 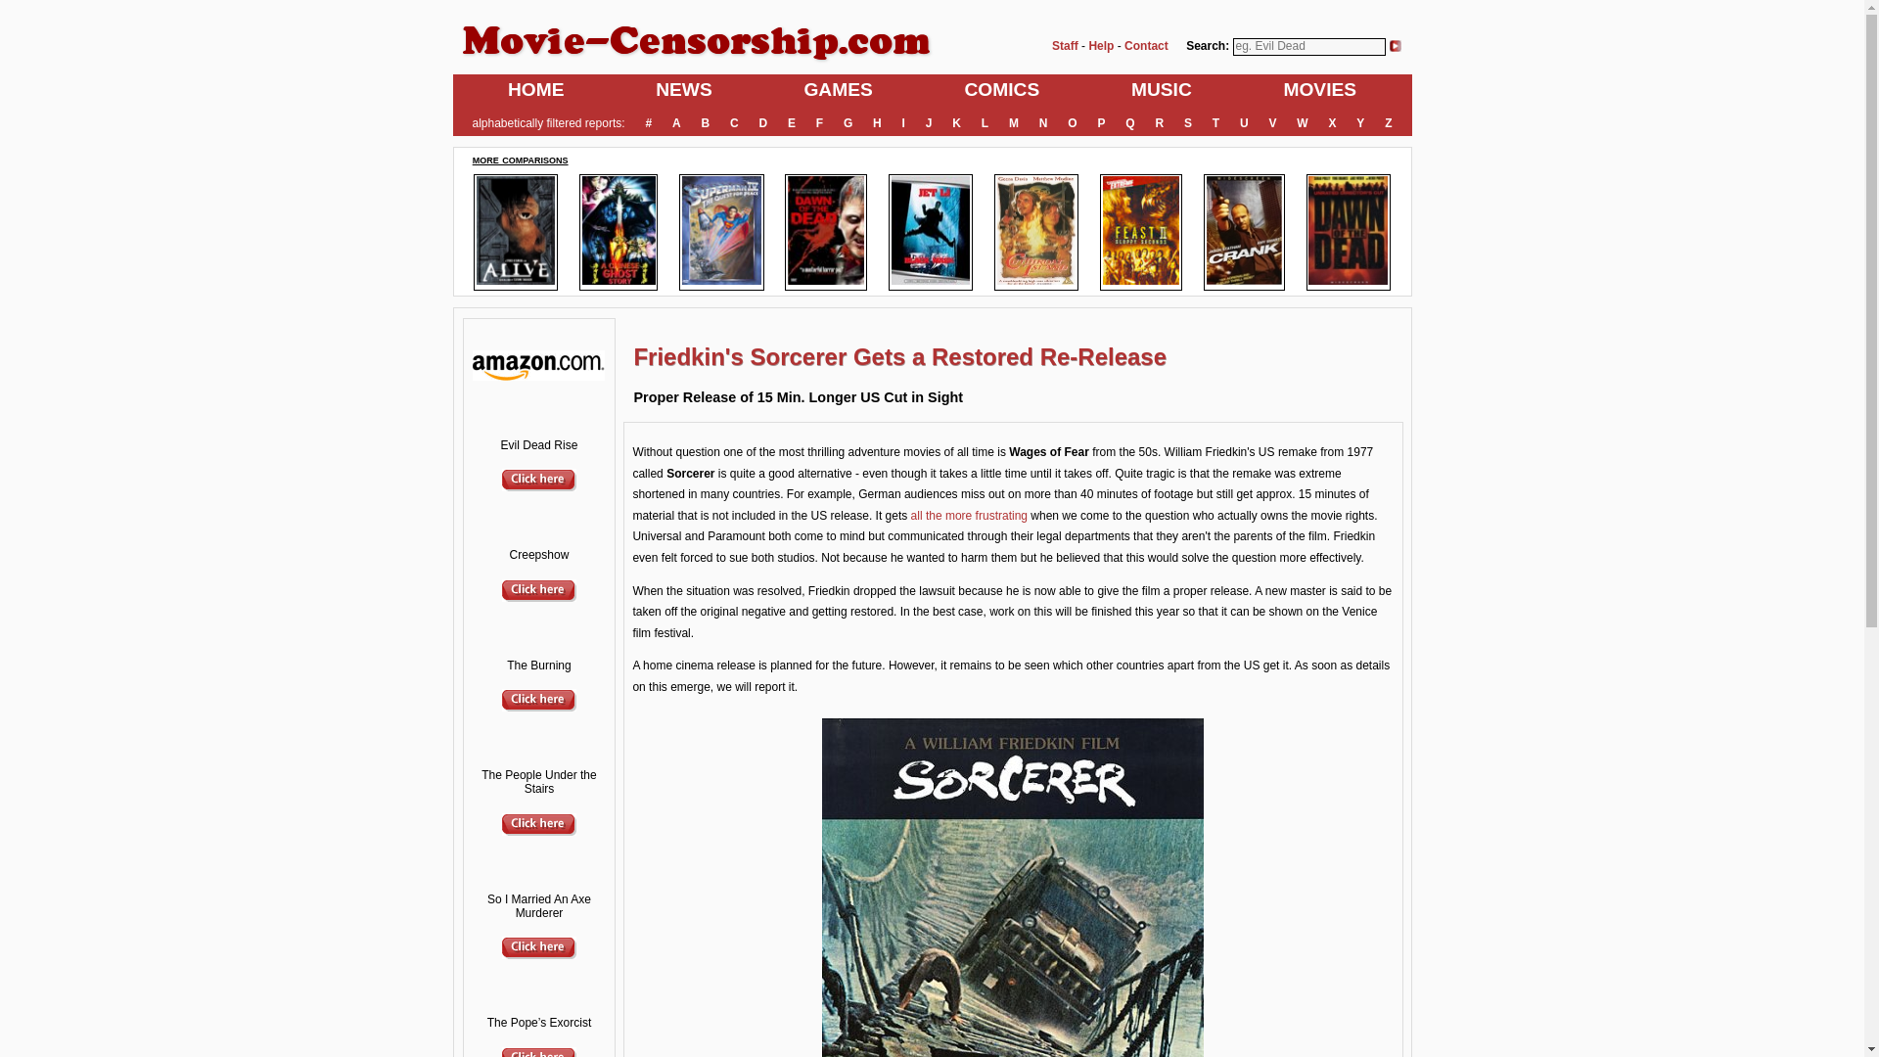 I want to click on Staff, so click(x=1065, y=45).